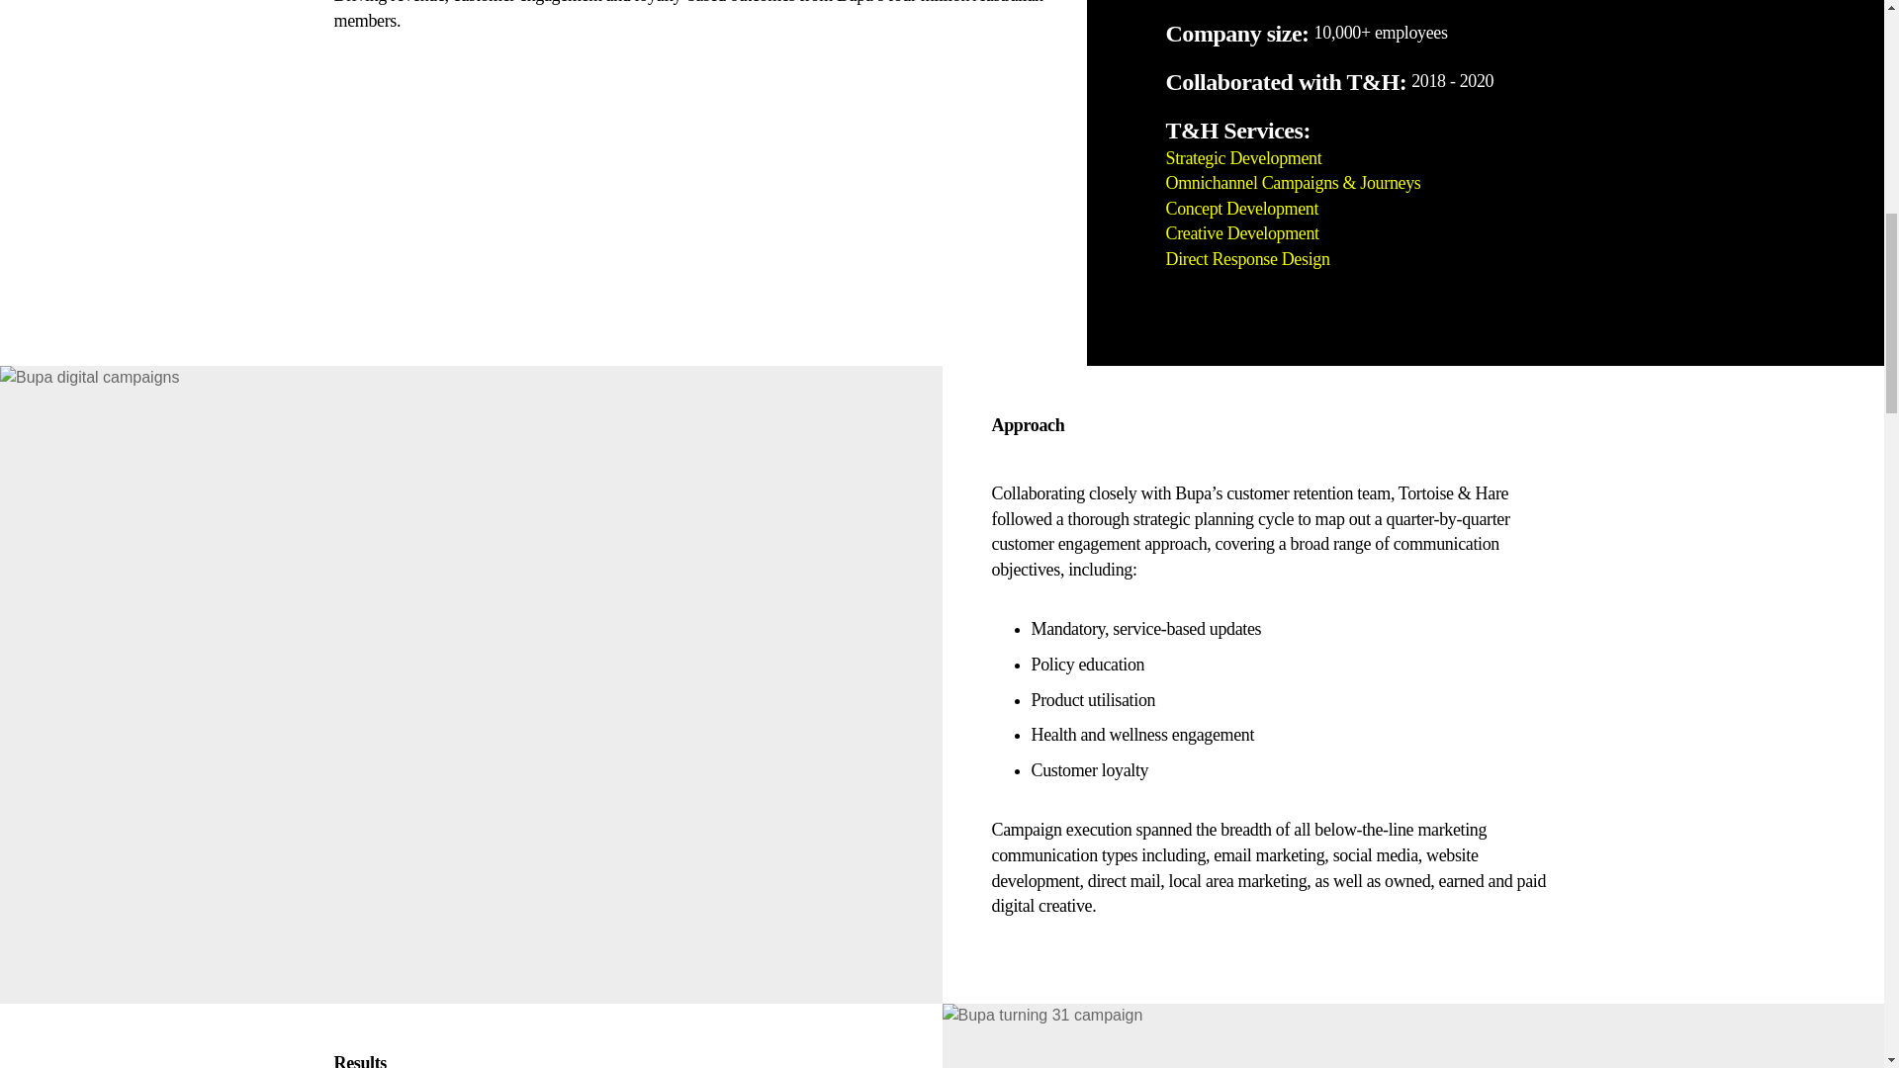 The width and height of the screenshot is (1899, 1068). I want to click on Direct Response Design, so click(1248, 259).